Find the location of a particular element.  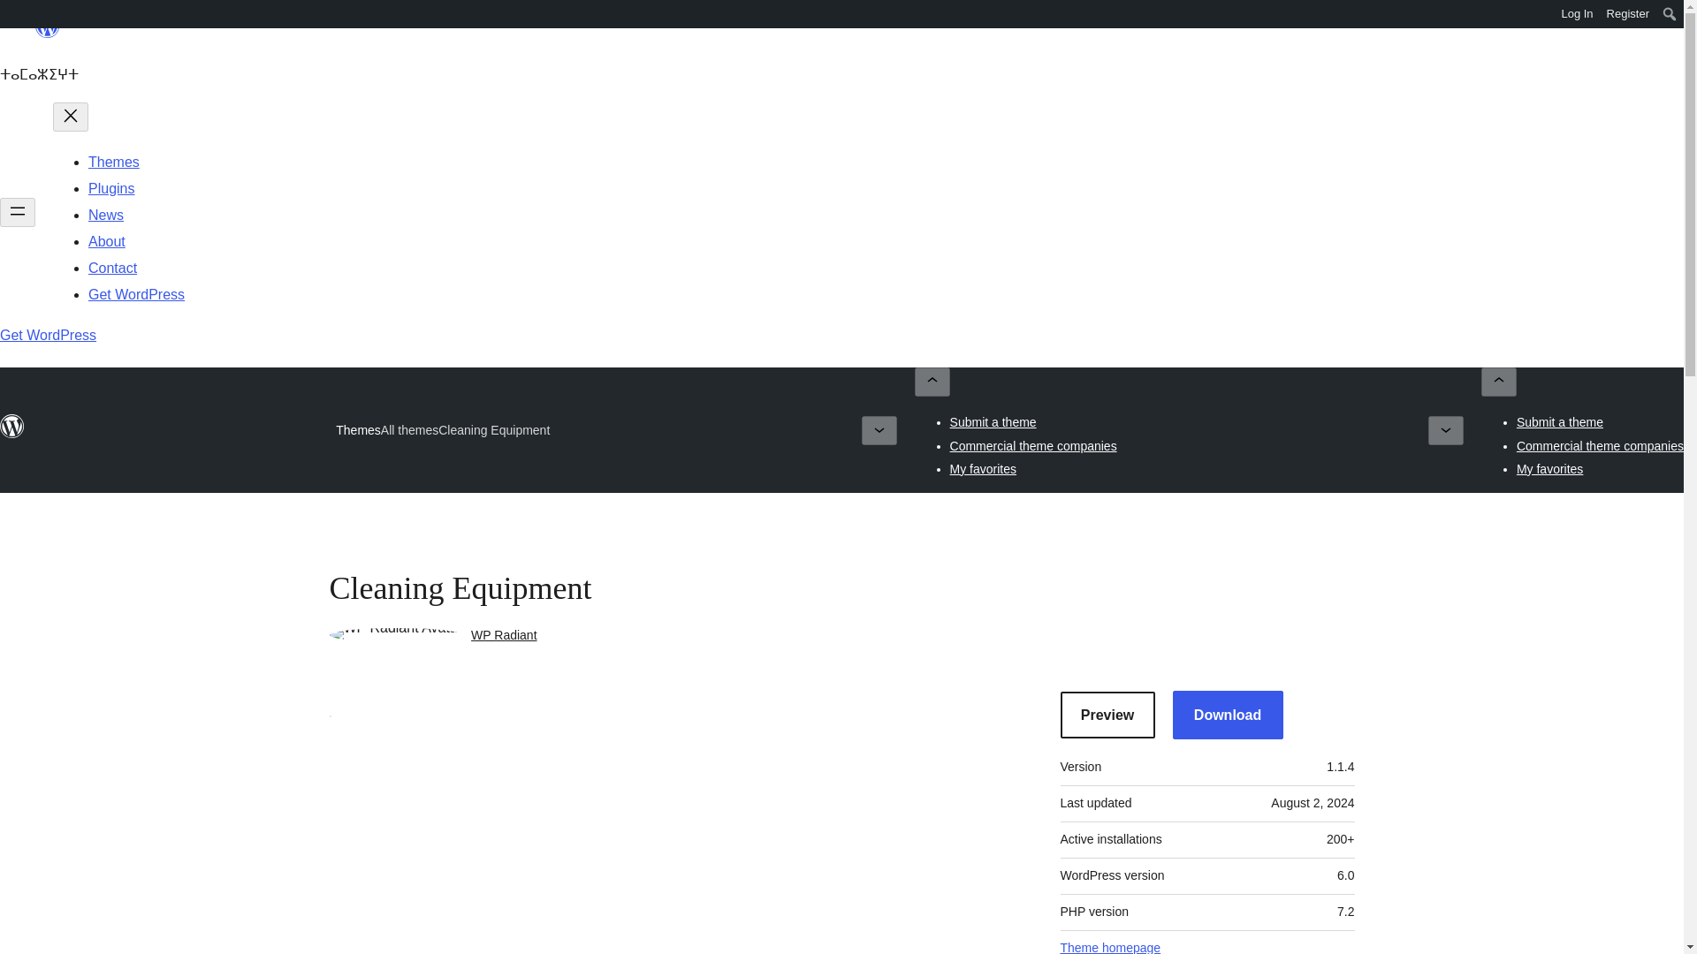

Contact is located at coordinates (112, 268).